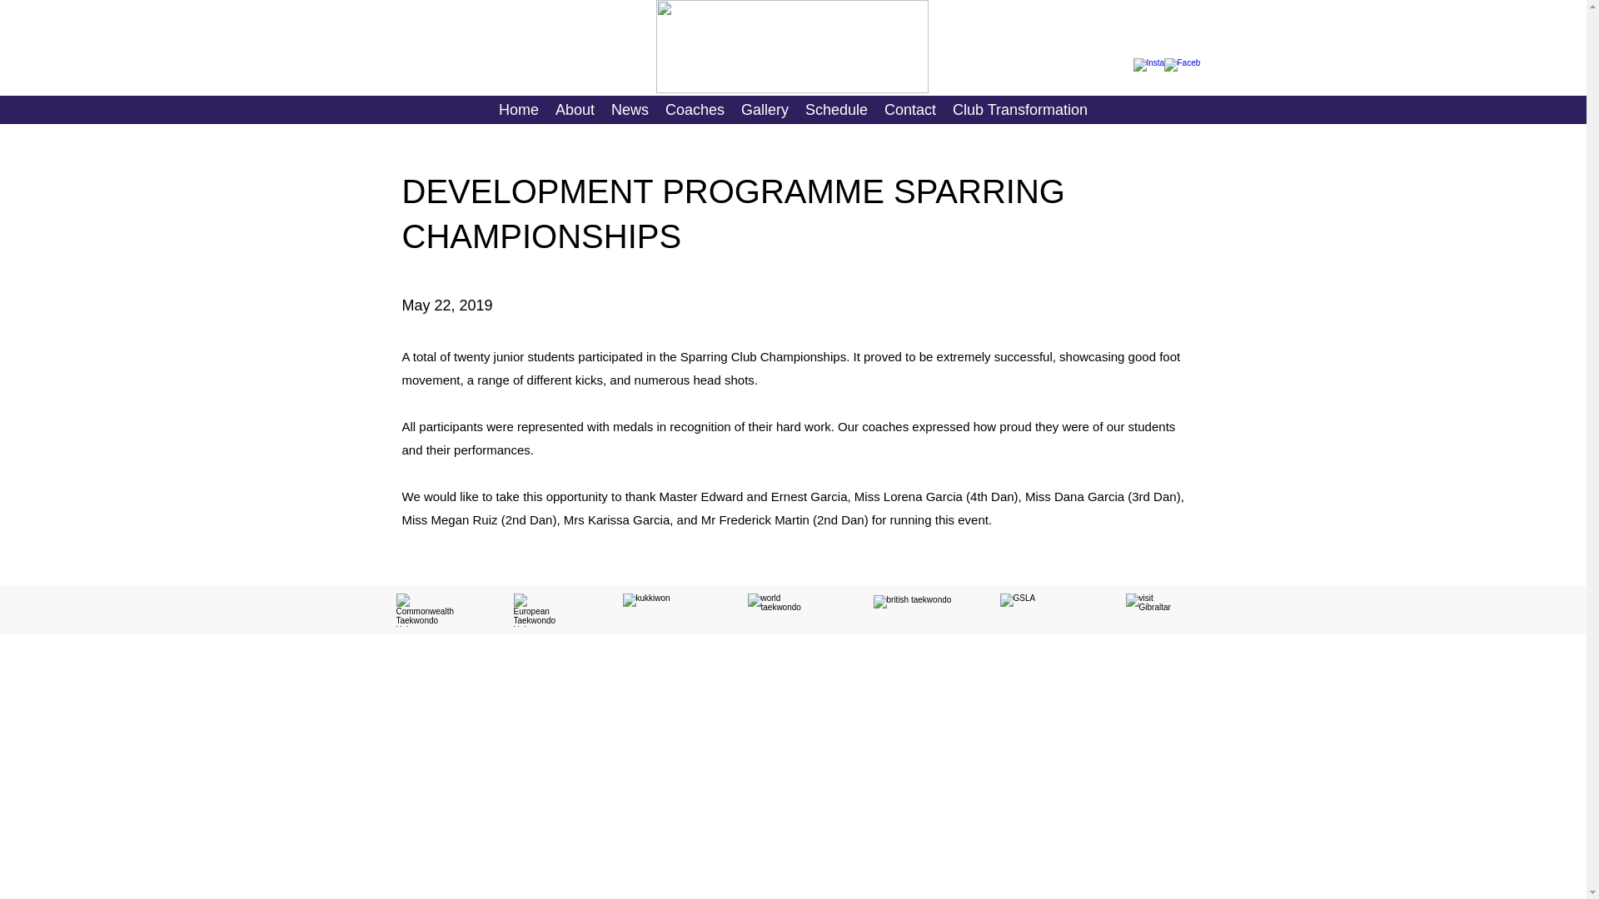 Image resolution: width=1599 pixels, height=899 pixels. What do you see at coordinates (575, 109) in the screenshot?
I see `About` at bounding box center [575, 109].